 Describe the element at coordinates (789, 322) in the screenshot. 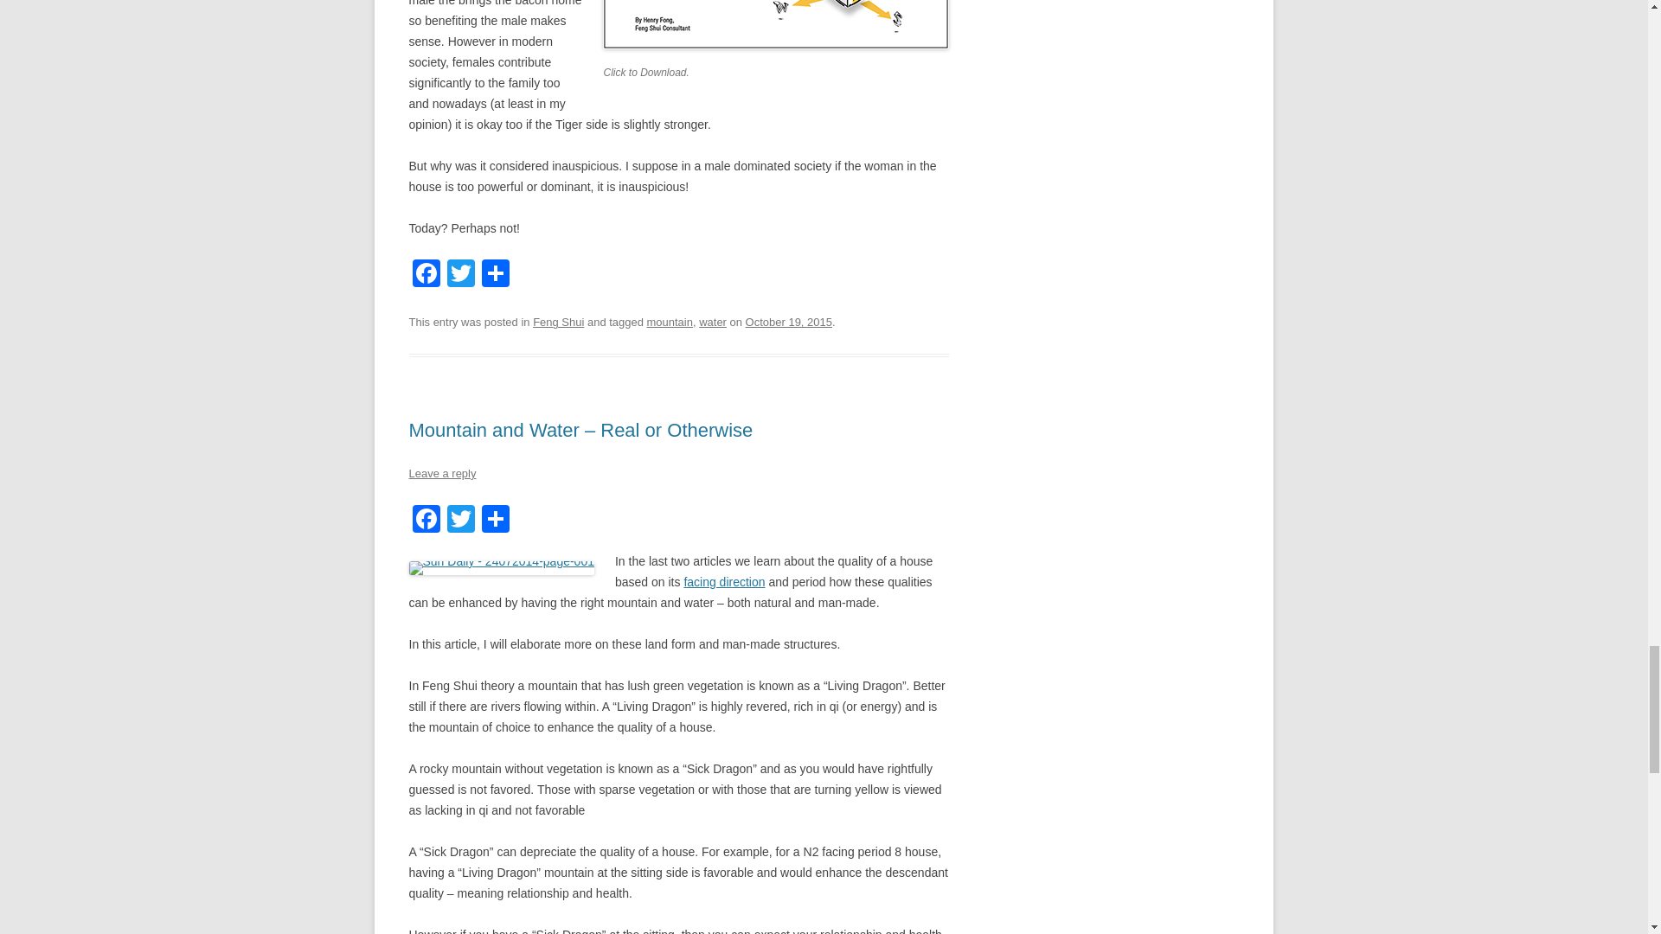

I see `1:29 pm` at that location.